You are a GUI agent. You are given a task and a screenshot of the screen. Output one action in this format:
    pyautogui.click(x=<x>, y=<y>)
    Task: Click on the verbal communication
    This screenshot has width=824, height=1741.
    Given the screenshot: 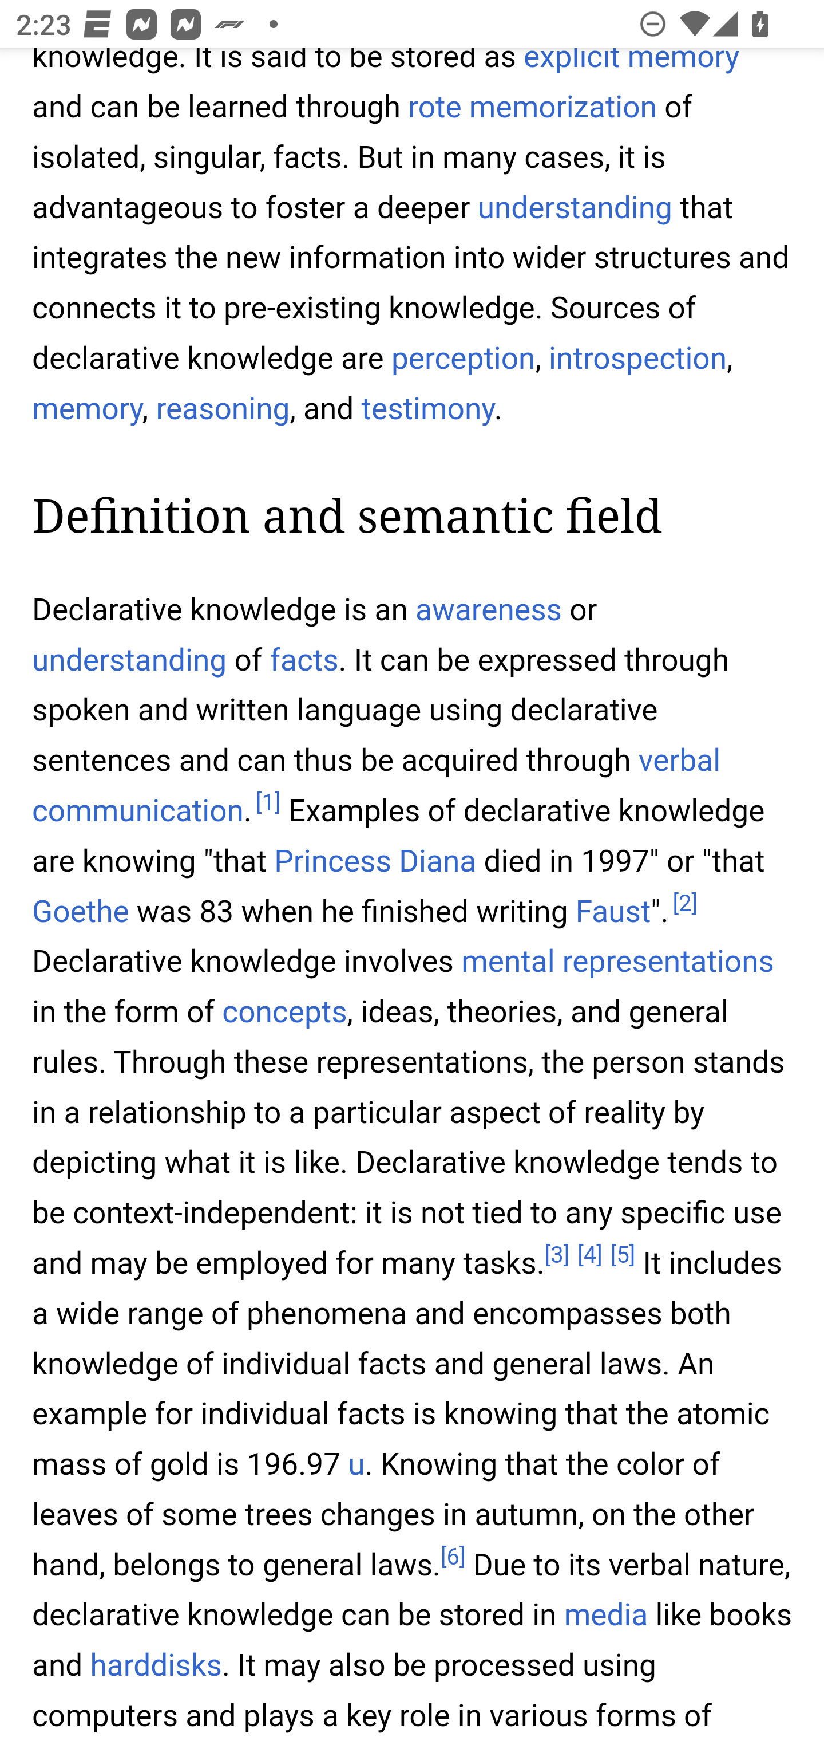 What is the action you would take?
    pyautogui.click(x=377, y=787)
    